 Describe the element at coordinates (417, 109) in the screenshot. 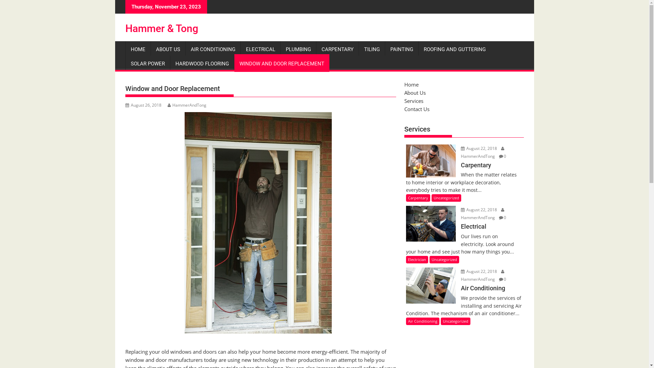

I see `Contact Us` at that location.